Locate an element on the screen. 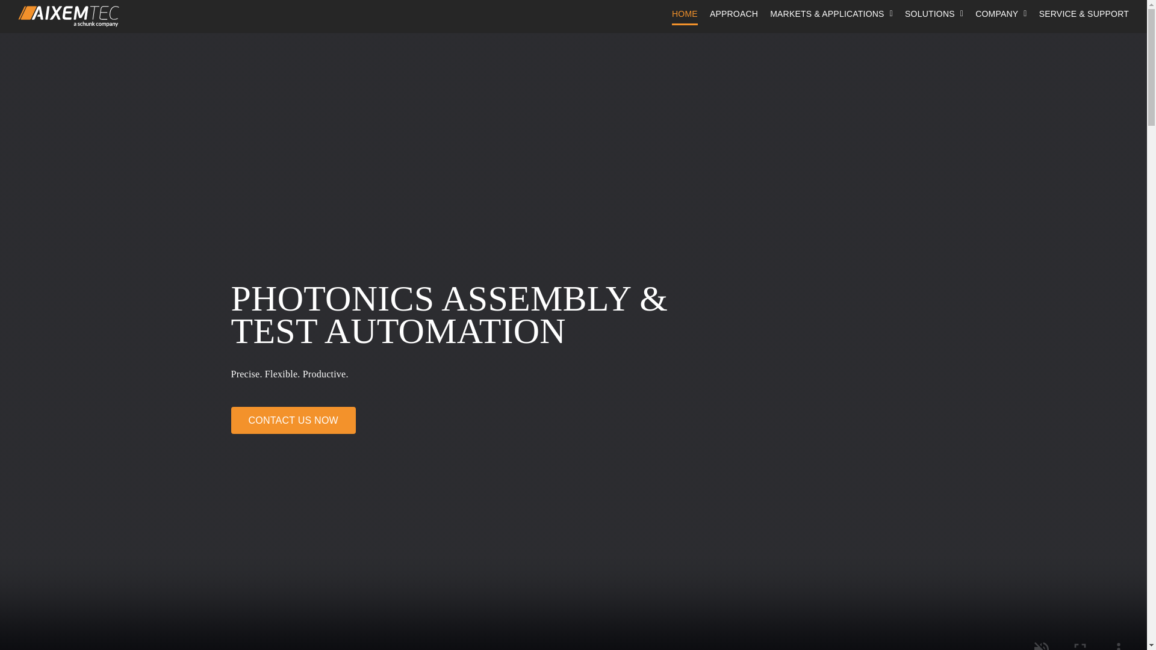  HOME is located at coordinates (685, 13).